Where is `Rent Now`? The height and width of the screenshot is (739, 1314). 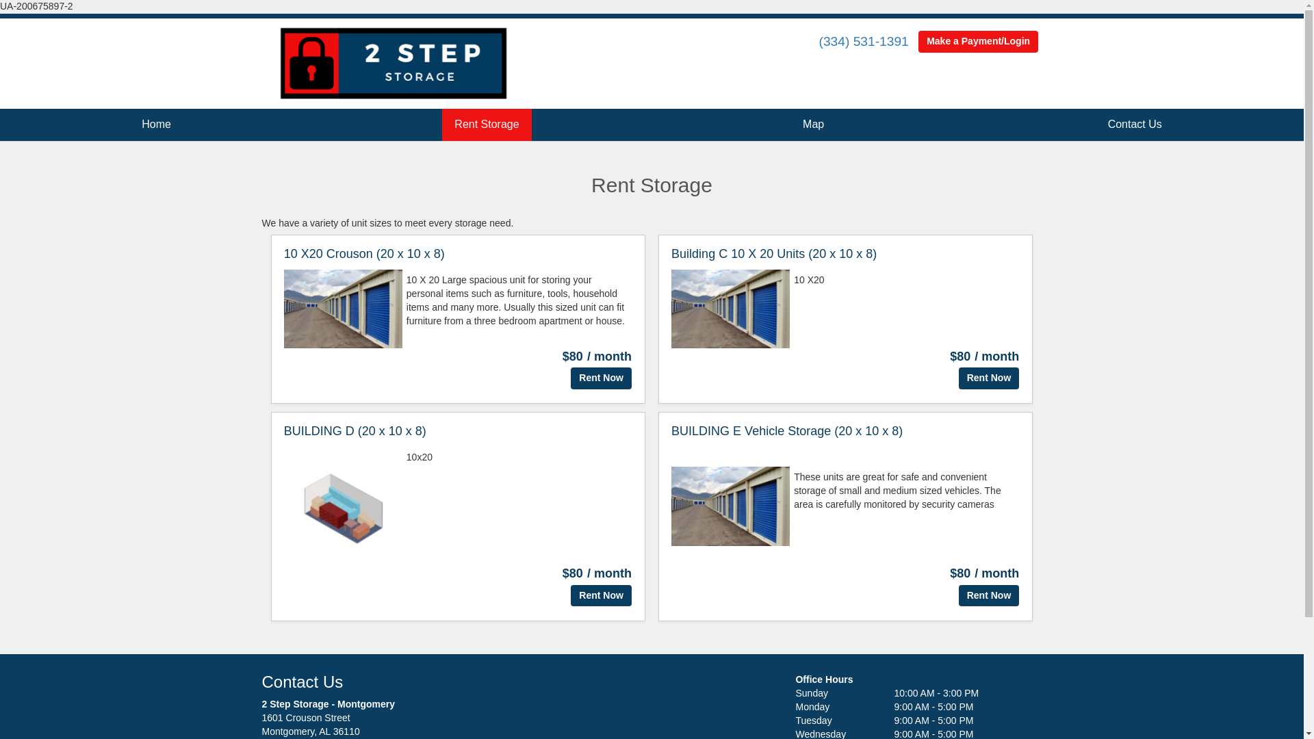 Rent Now is located at coordinates (990, 595).